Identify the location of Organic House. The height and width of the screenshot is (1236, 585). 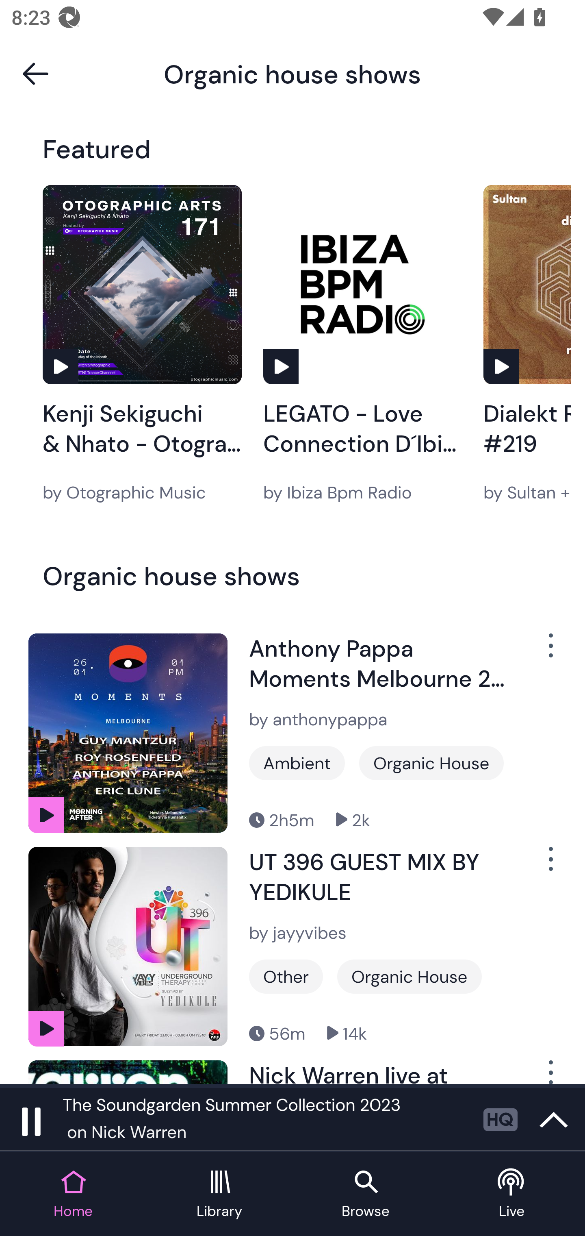
(409, 977).